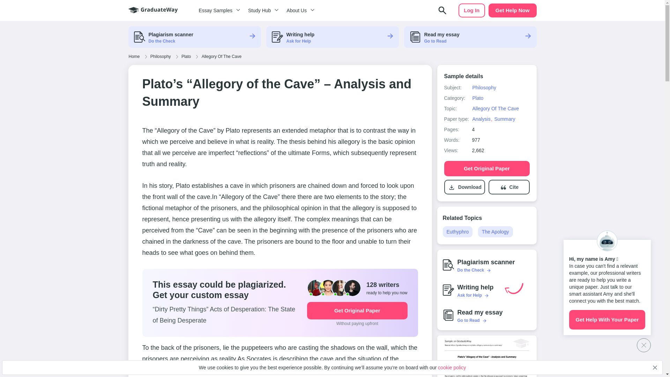  Describe the element at coordinates (222, 57) in the screenshot. I see `Allegory Of The Cave` at that location.